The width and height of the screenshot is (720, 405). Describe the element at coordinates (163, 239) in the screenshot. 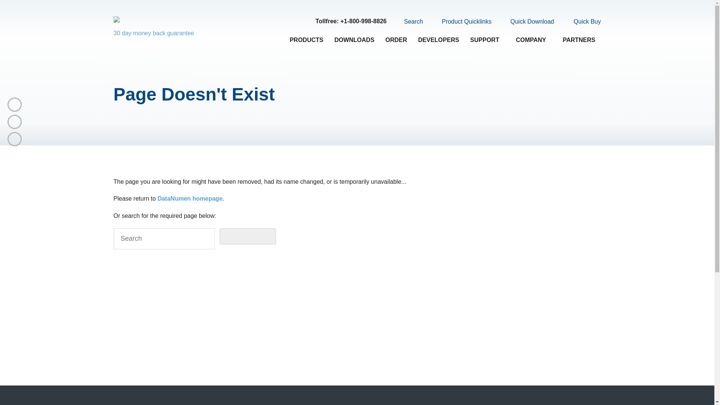

I see `Search for:` at that location.